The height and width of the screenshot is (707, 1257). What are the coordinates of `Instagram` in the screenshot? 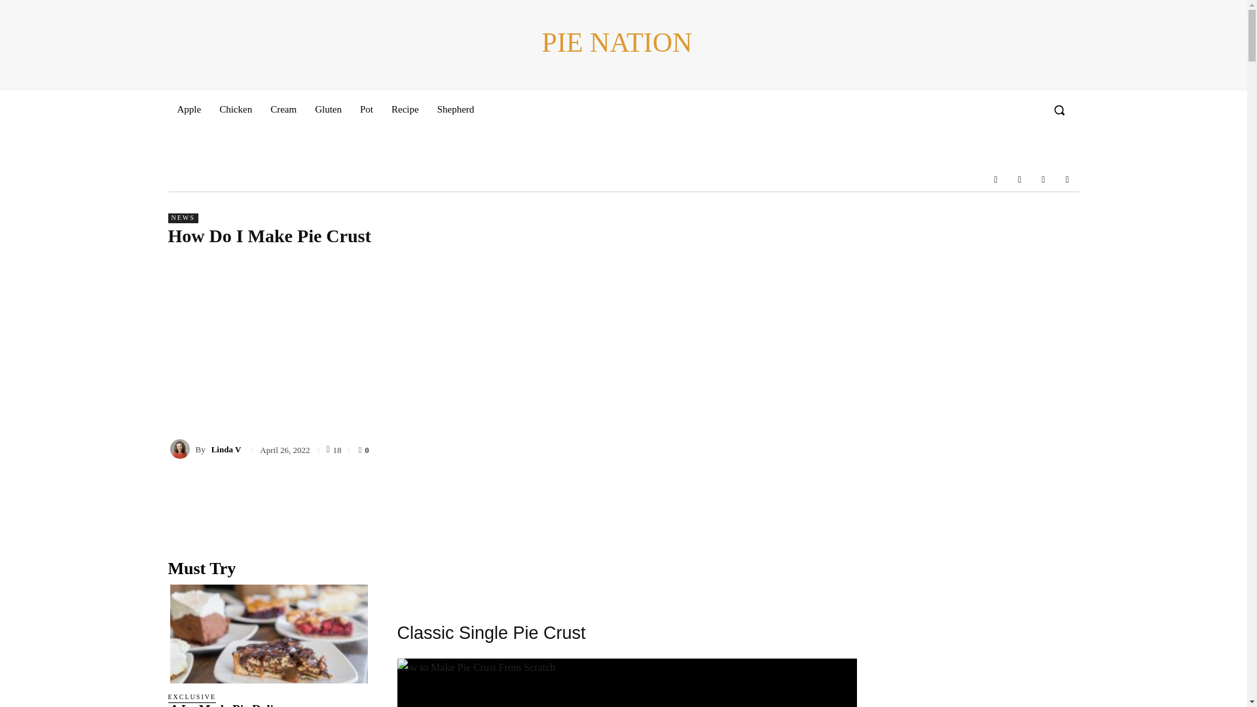 It's located at (1019, 179).